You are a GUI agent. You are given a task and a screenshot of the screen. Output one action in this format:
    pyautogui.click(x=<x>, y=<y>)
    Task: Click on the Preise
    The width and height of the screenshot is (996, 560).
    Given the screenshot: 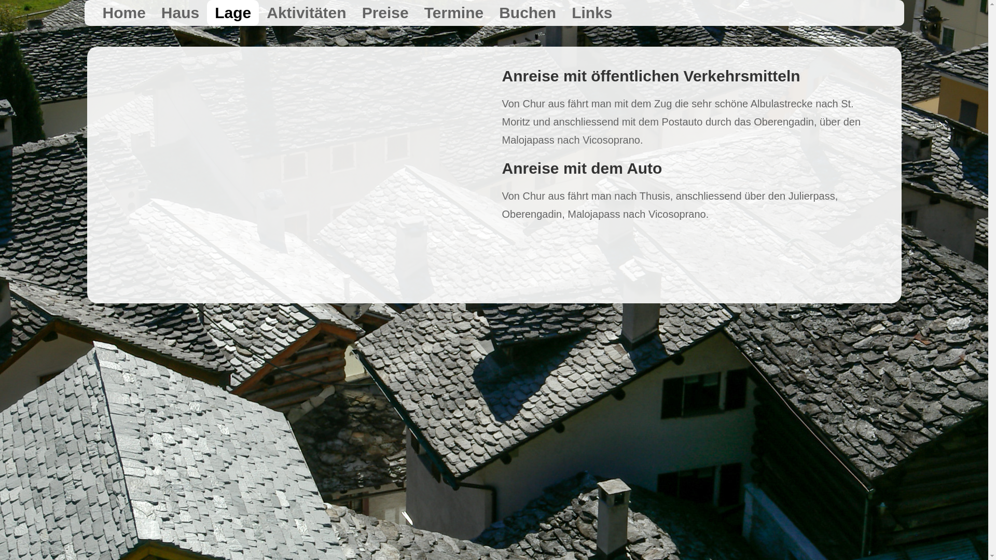 What is the action you would take?
    pyautogui.click(x=385, y=13)
    